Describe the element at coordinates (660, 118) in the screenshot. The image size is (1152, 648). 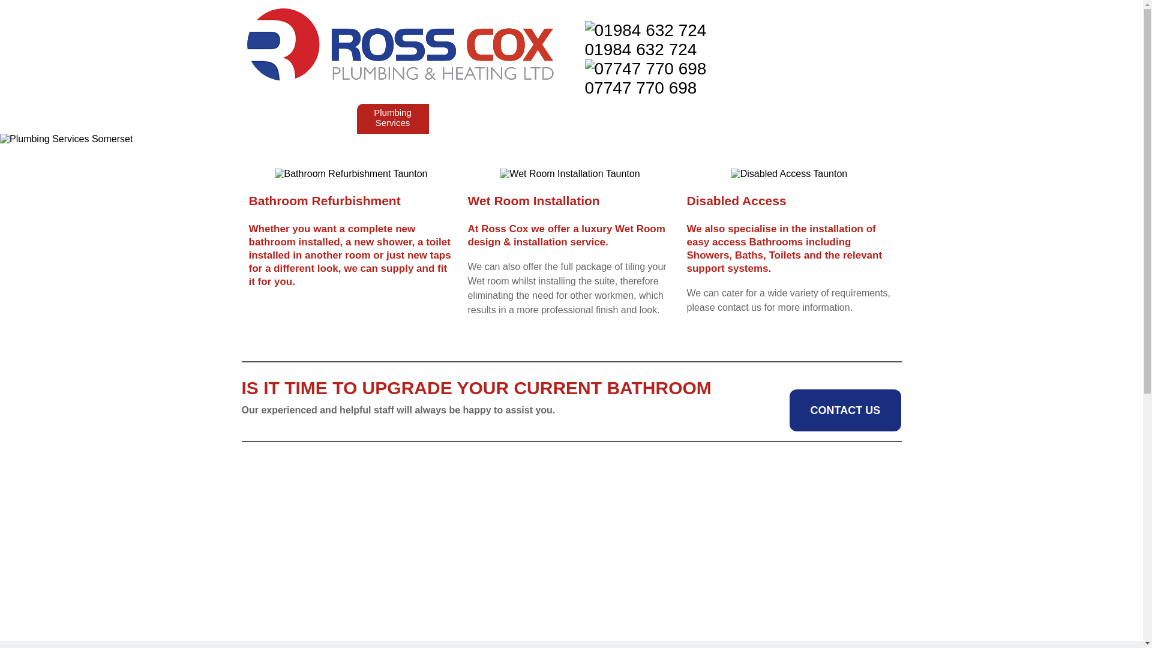
I see `Worcester Accredited` at that location.